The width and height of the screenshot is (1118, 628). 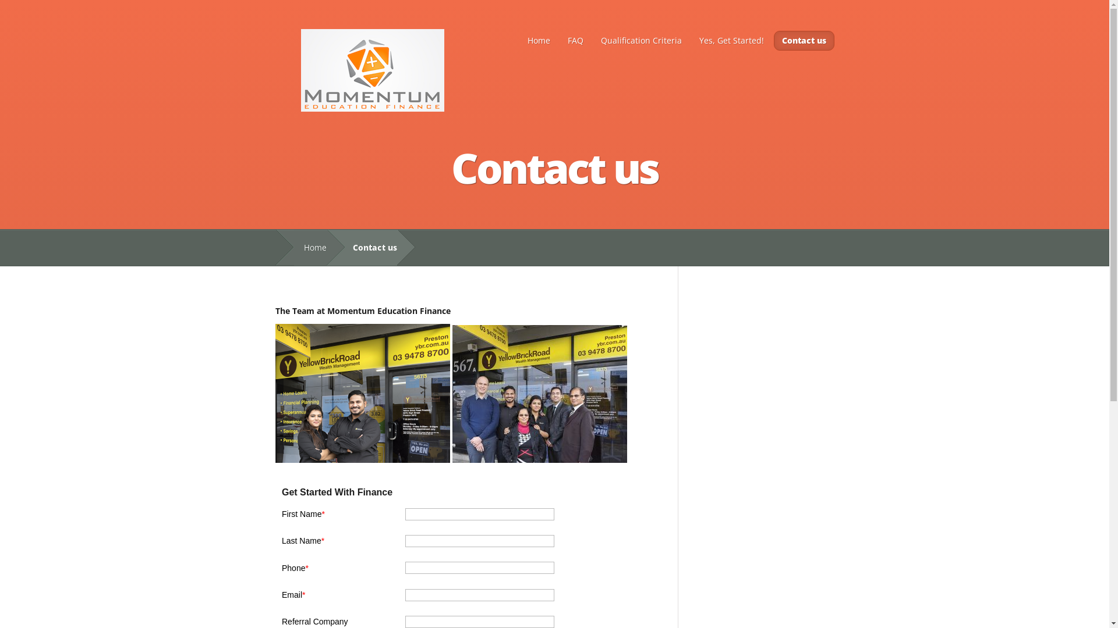 I want to click on Contact us, so click(x=804, y=41).